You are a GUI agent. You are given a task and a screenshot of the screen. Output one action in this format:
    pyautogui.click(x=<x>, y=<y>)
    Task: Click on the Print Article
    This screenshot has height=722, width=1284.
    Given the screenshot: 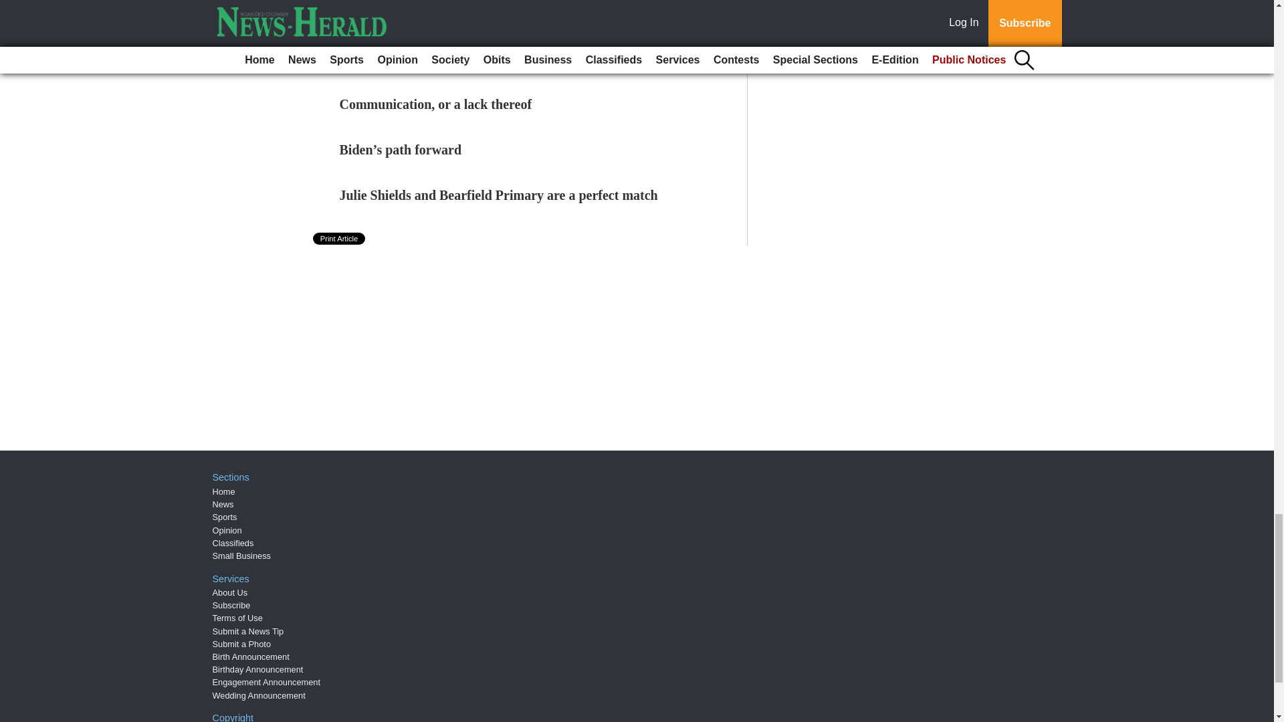 What is the action you would take?
    pyautogui.click(x=340, y=238)
    